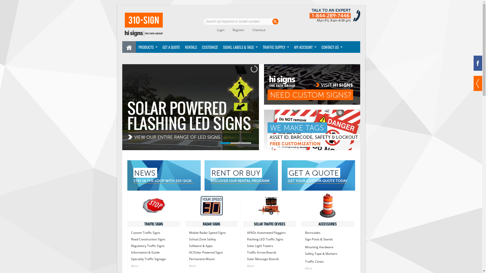 This screenshot has width=486, height=273. I want to click on Sign Posts & Stands, so click(327, 239).